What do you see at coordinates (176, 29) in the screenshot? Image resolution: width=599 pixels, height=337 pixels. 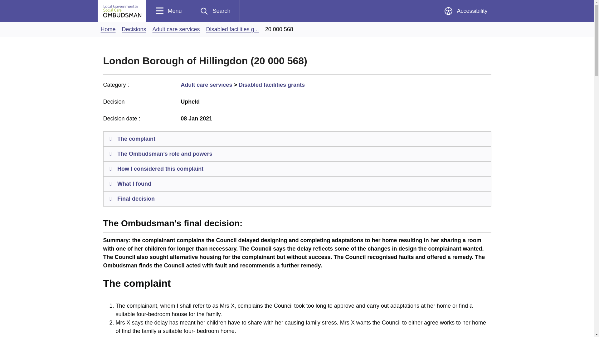 I see `Adult care services` at bounding box center [176, 29].